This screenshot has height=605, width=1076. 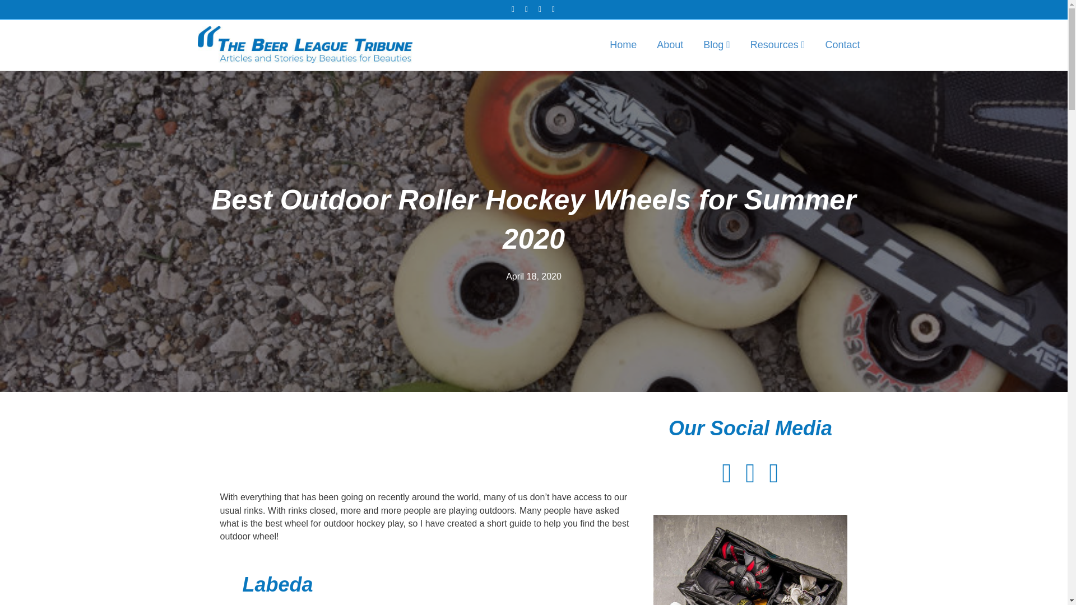 I want to click on Home, so click(x=623, y=45).